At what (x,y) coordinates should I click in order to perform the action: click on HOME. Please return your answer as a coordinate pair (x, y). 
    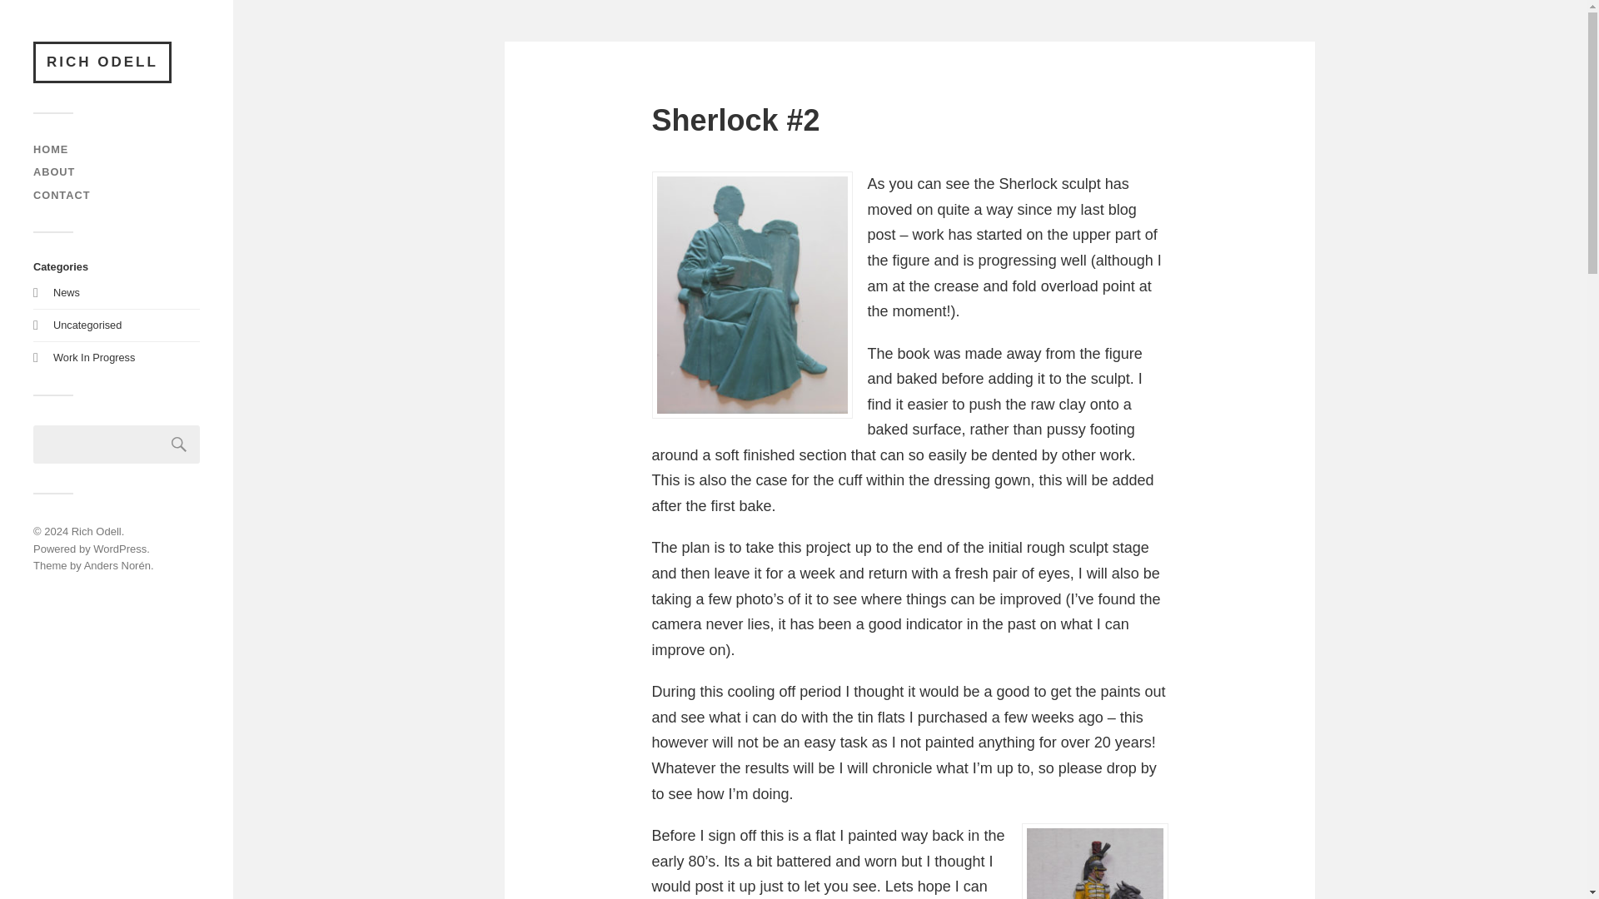
    Looking at the image, I should click on (51, 148).